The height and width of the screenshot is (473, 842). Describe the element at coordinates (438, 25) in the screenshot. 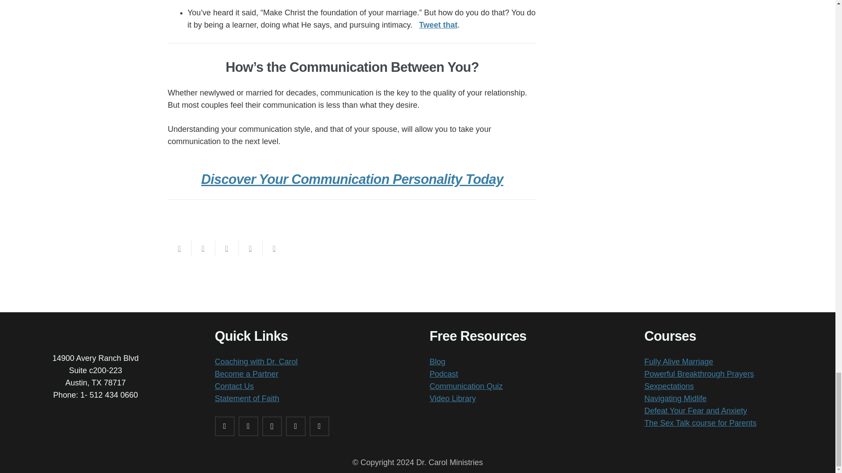

I see `Tweet that` at that location.